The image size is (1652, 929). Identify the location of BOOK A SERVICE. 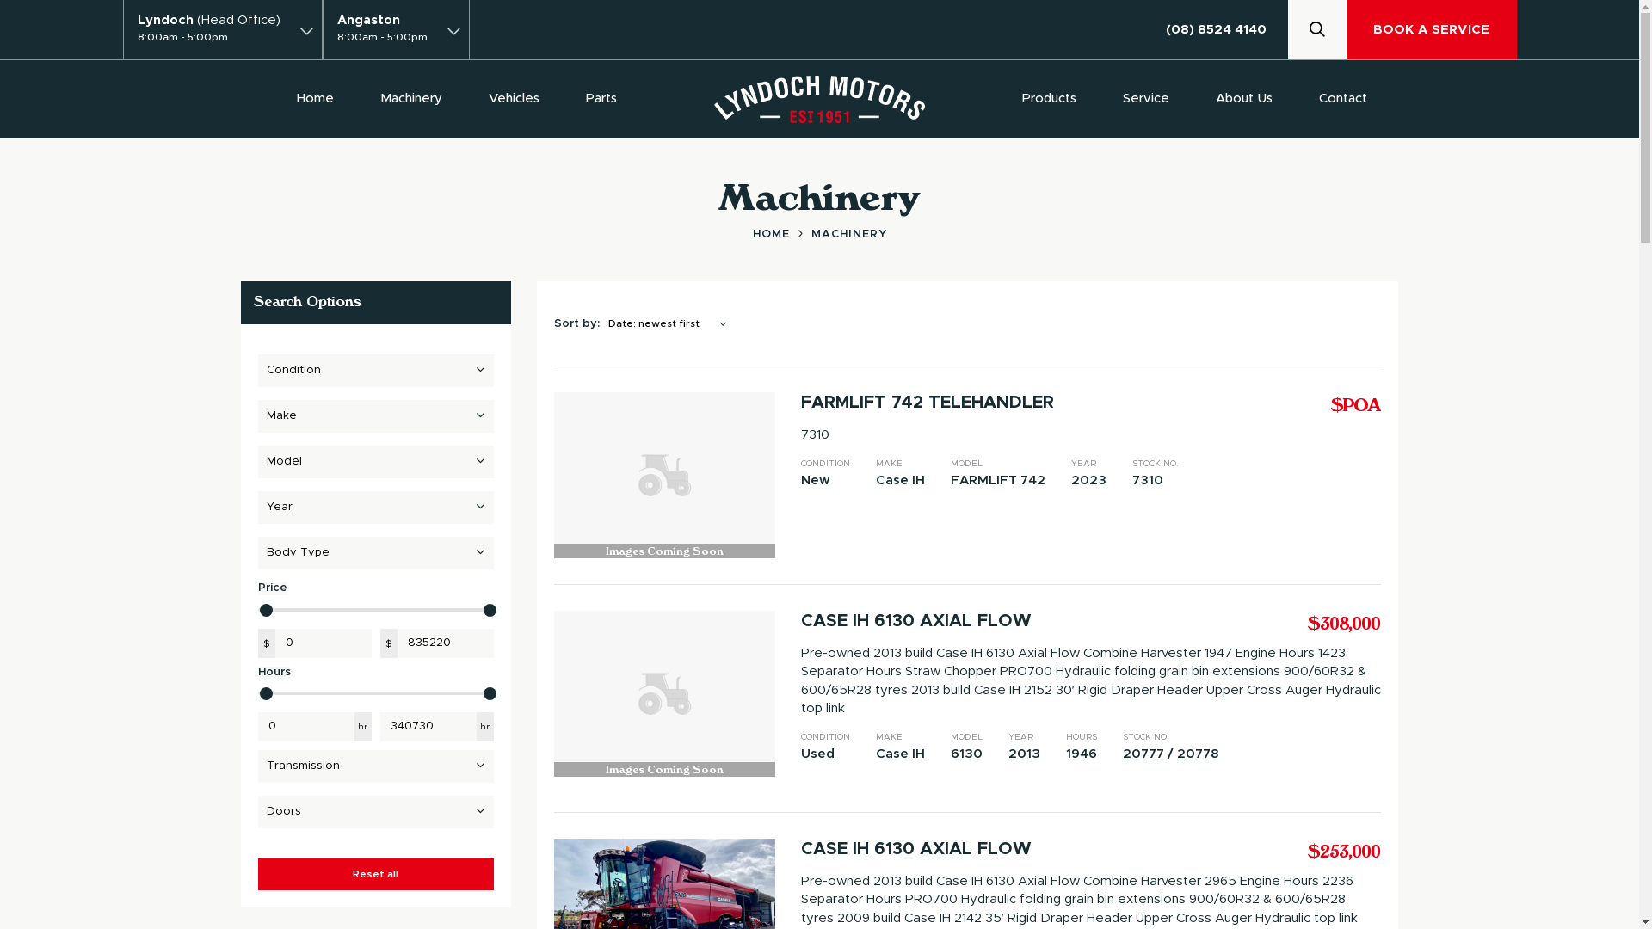
(1432, 29).